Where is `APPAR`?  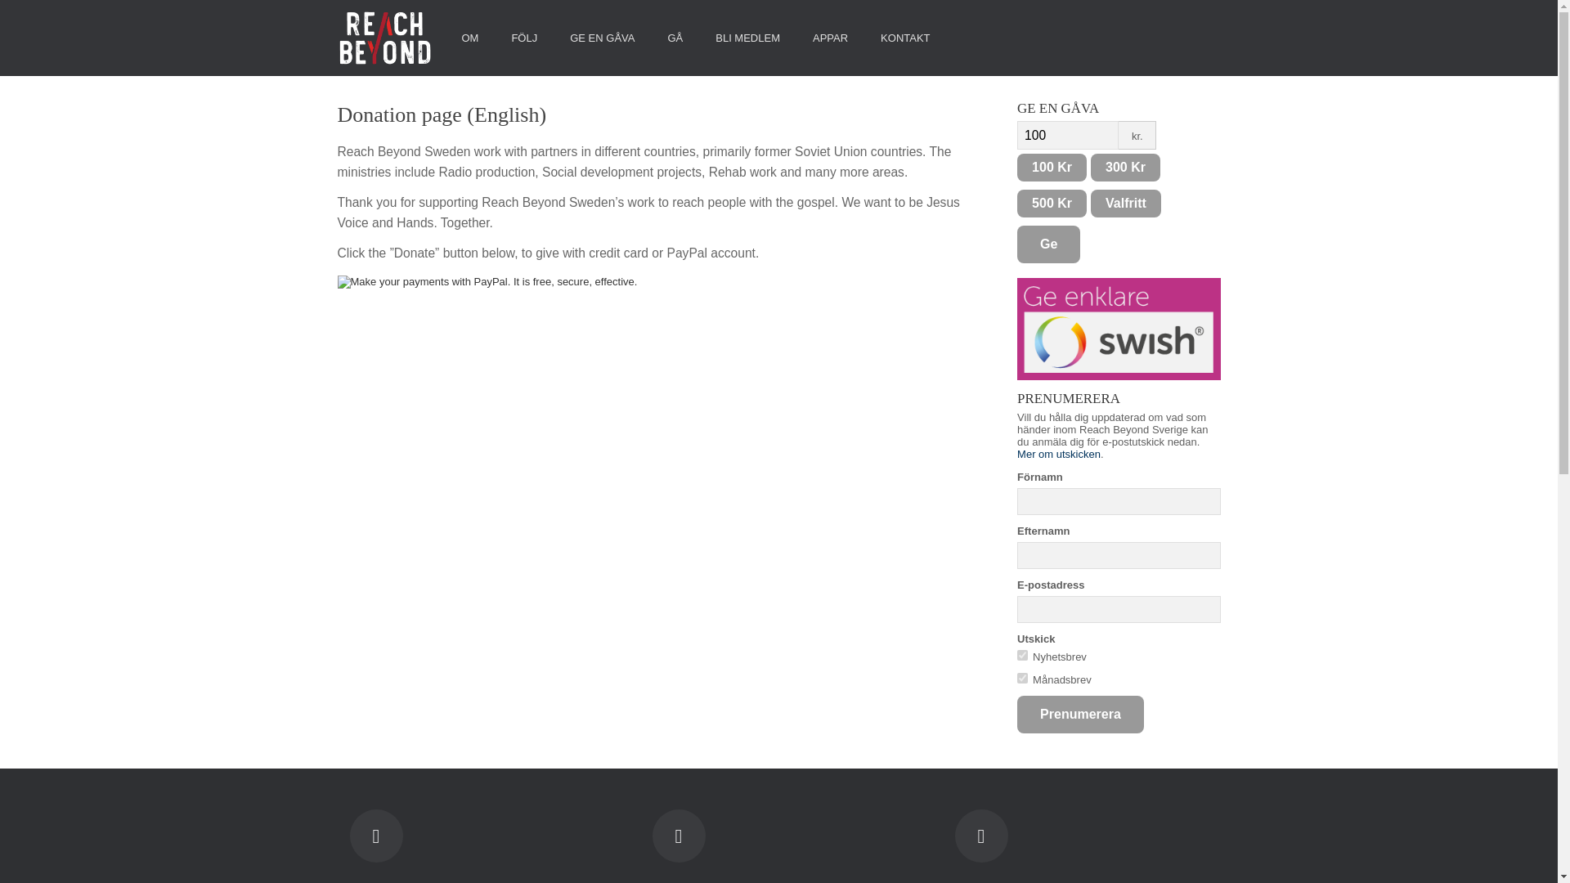 APPAR is located at coordinates (830, 38).